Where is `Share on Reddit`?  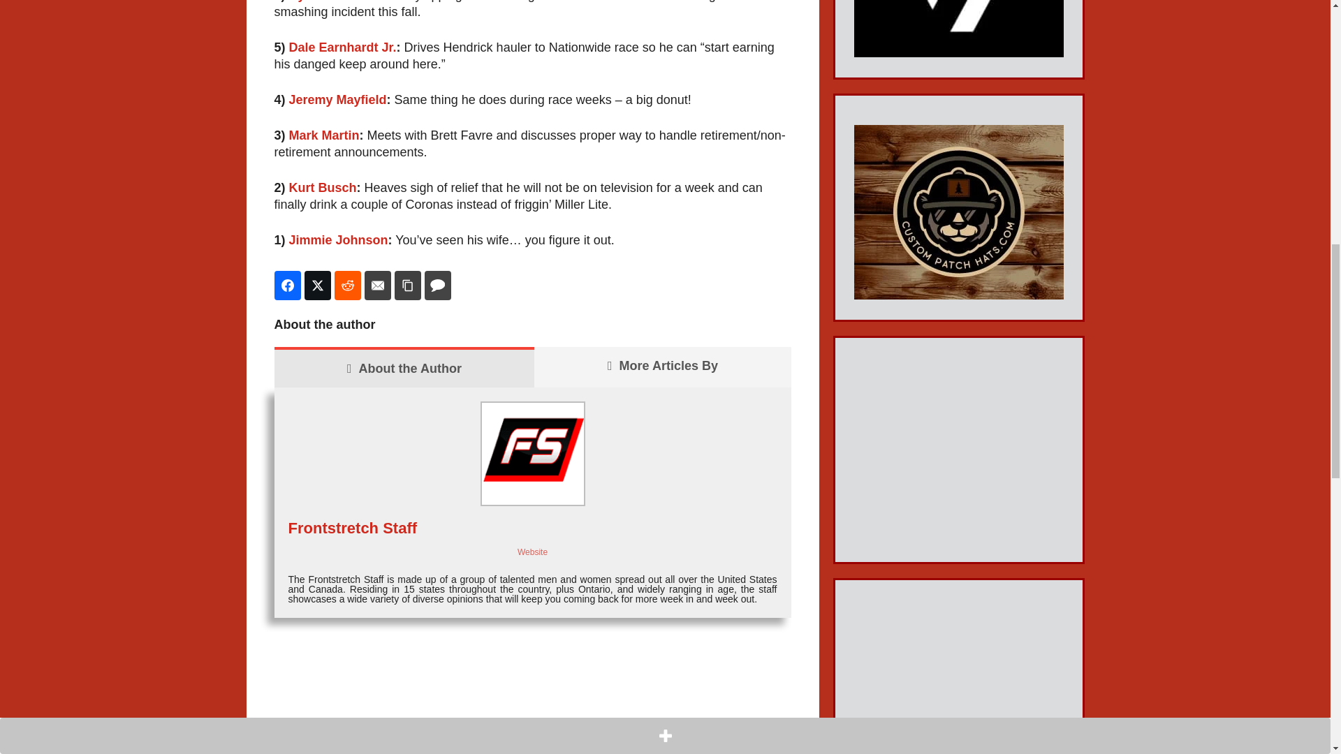
Share on Reddit is located at coordinates (347, 285).